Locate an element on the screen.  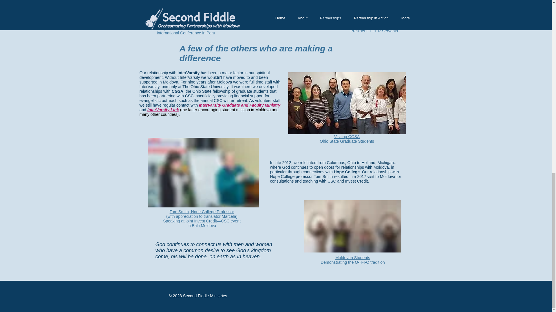
InterVarsity Graduate and Faculty Ministry is located at coordinates (239, 105).